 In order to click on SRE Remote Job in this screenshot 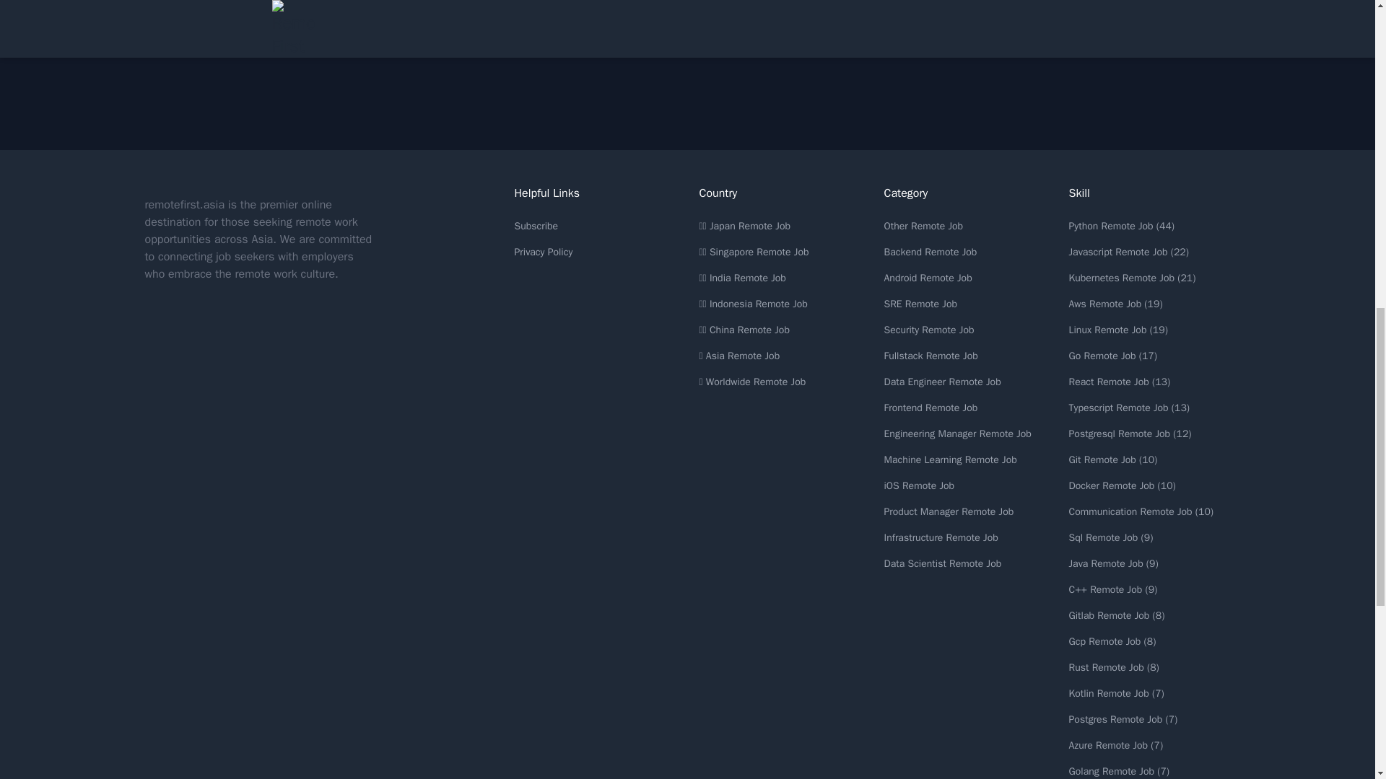, I will do `click(920, 303)`.